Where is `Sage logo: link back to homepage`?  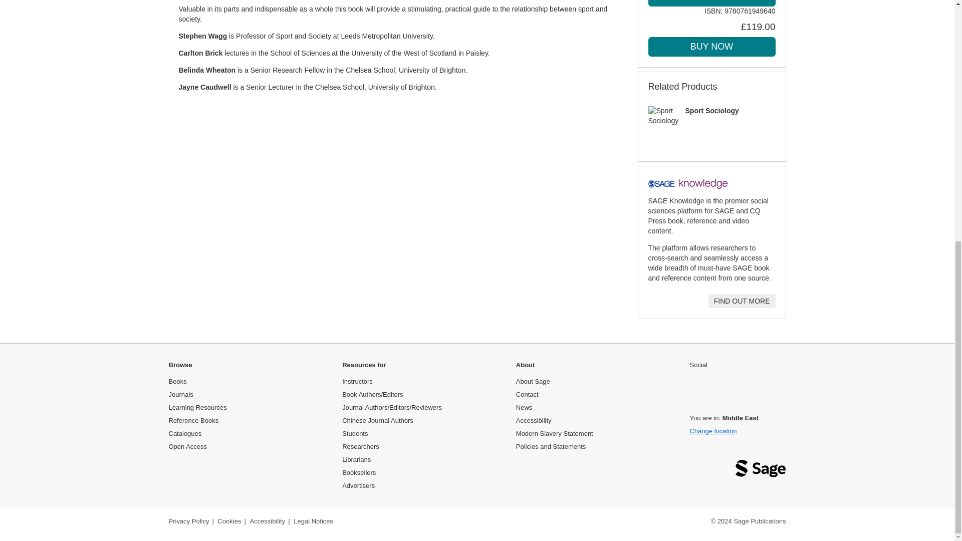 Sage logo: link back to homepage is located at coordinates (761, 471).